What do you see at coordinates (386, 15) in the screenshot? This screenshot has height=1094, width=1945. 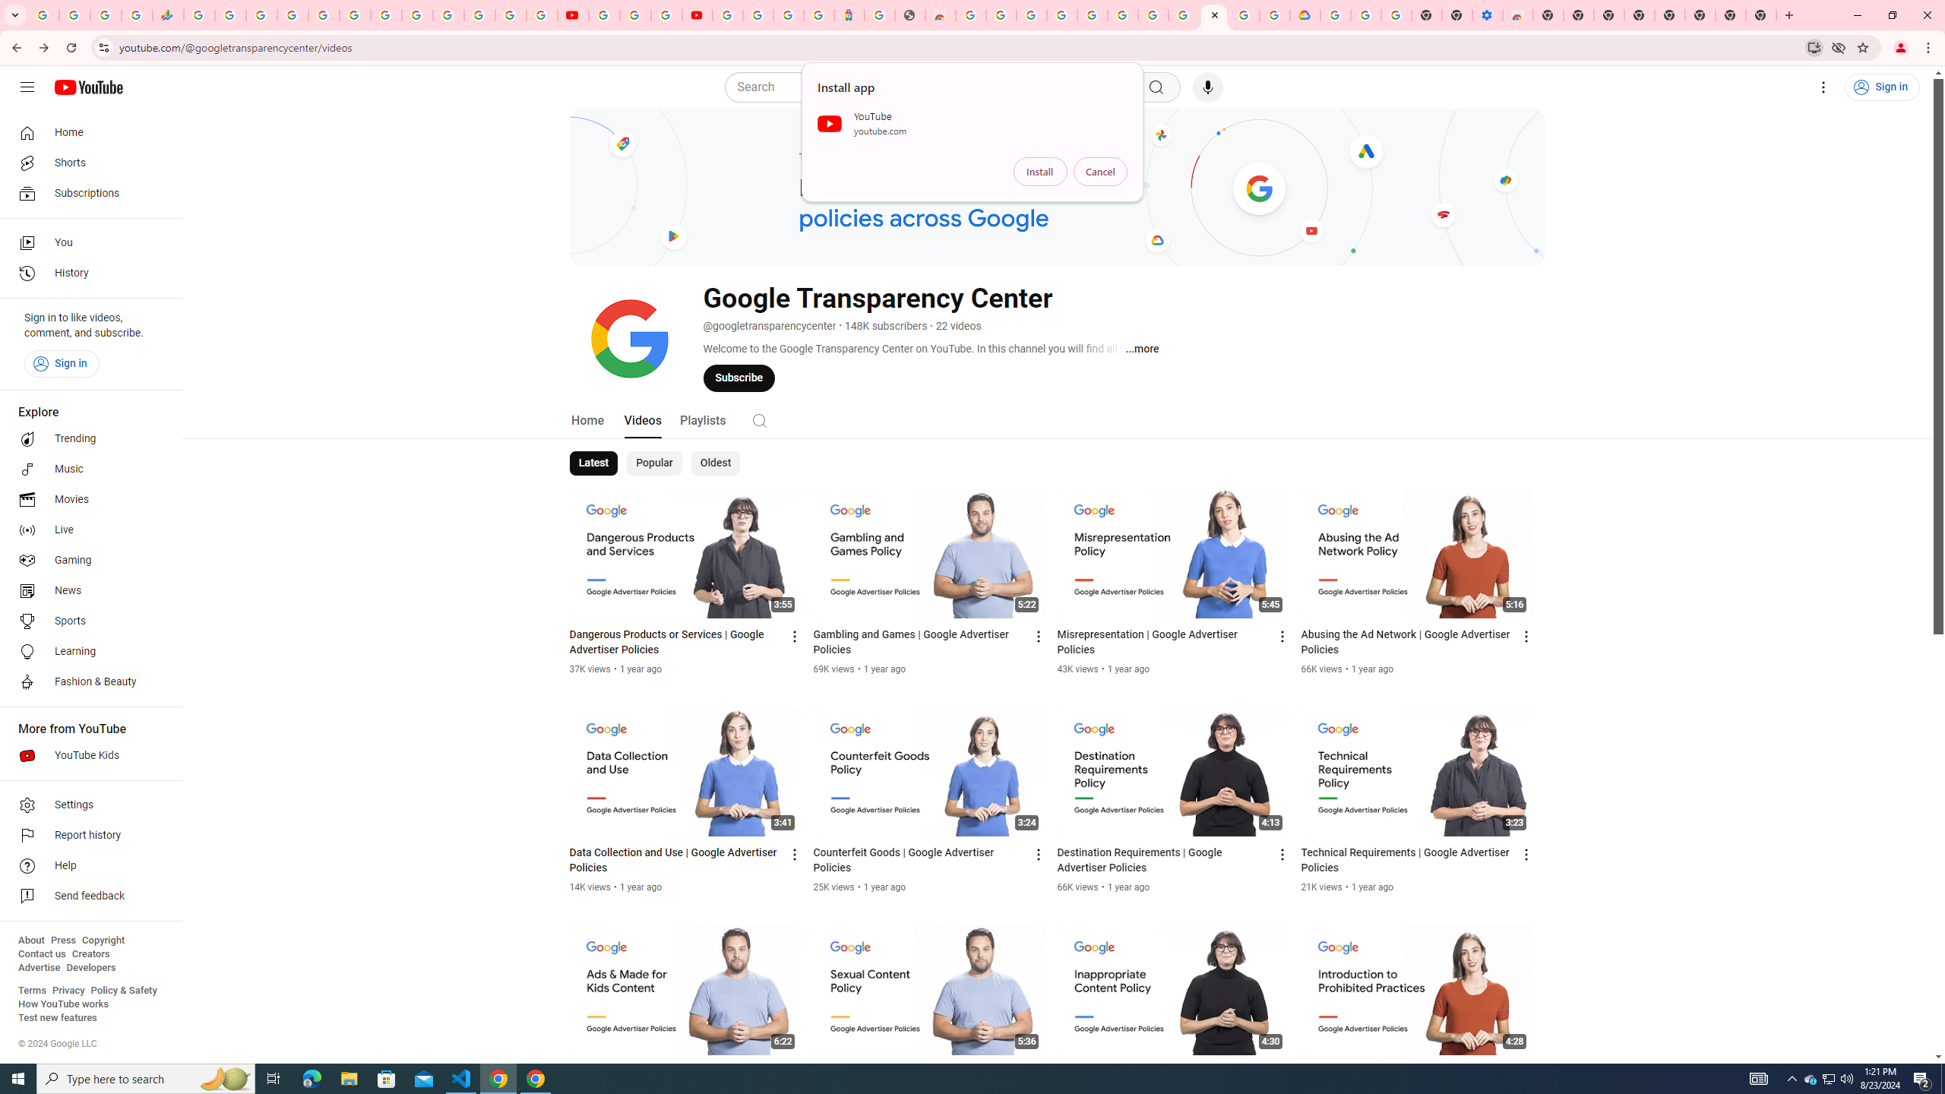 I see `Android TV Policies and Guidelines - Transparency Center` at bounding box center [386, 15].